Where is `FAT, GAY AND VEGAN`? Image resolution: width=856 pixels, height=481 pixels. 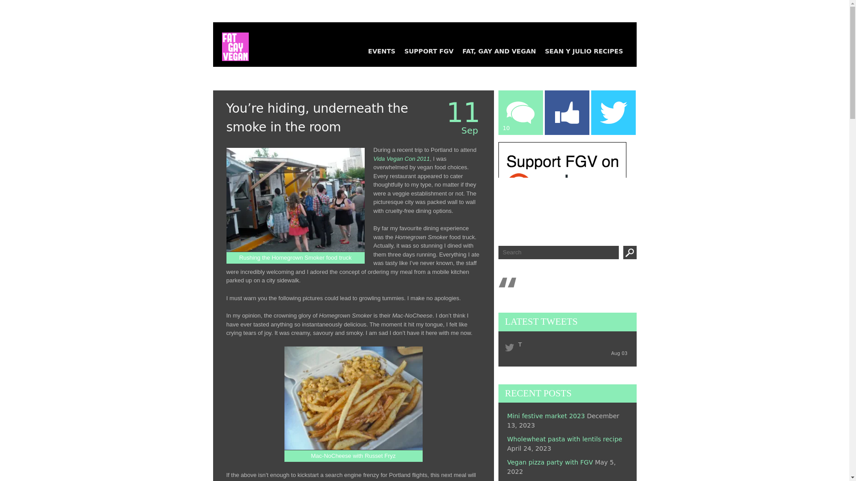 FAT, GAY AND VEGAN is located at coordinates (499, 51).